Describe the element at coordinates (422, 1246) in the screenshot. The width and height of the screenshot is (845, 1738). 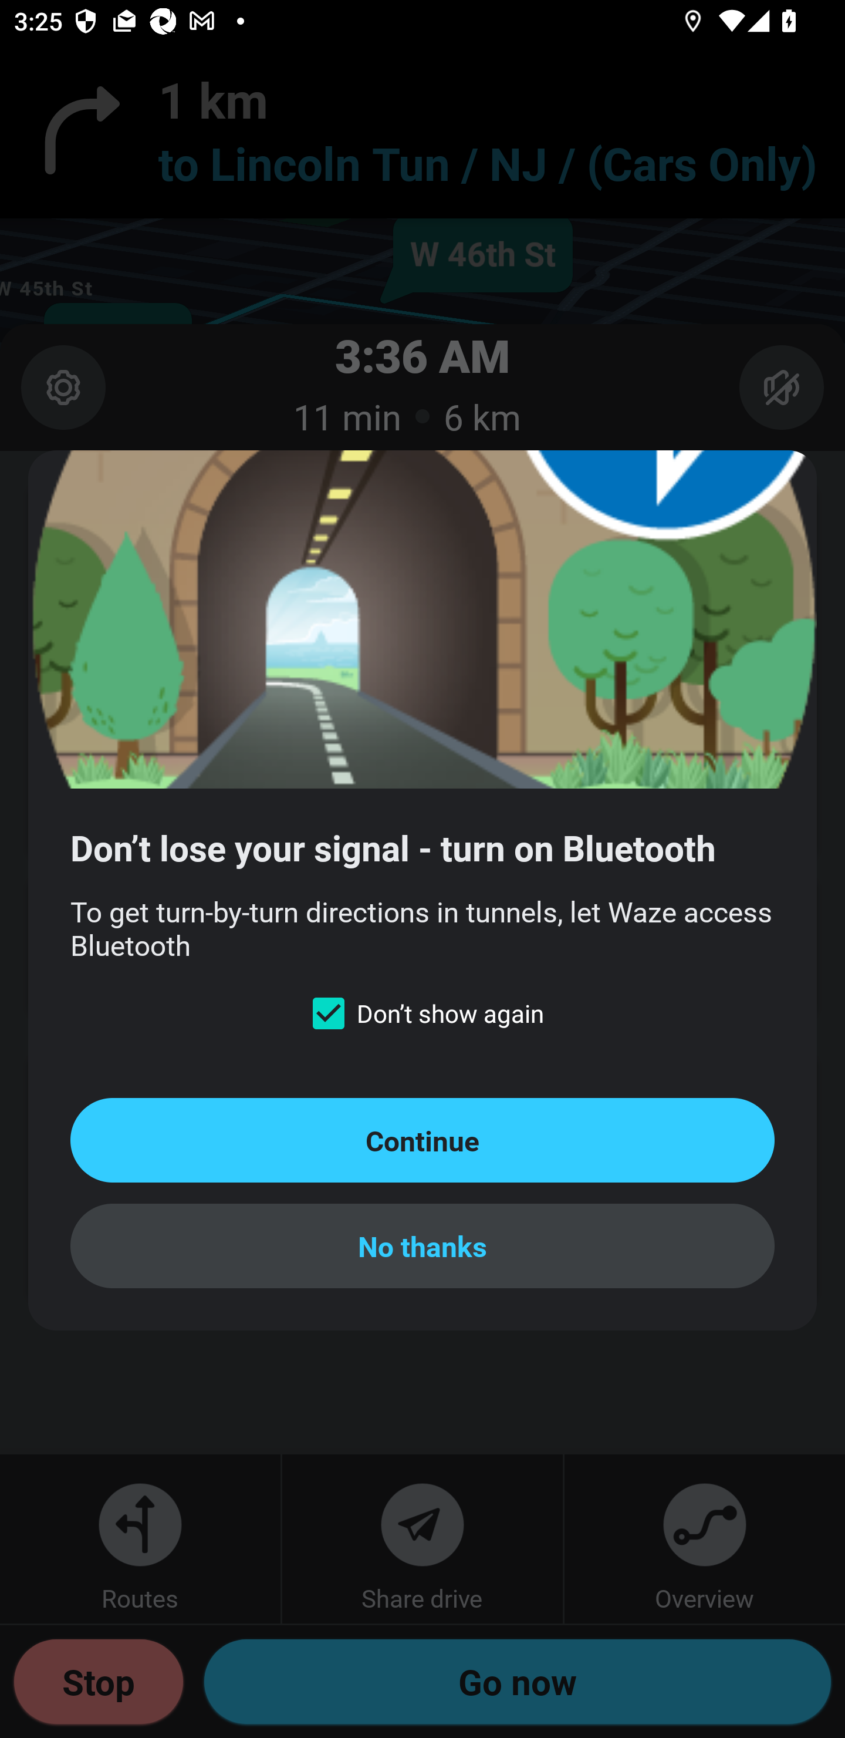
I see `No thanks` at that location.